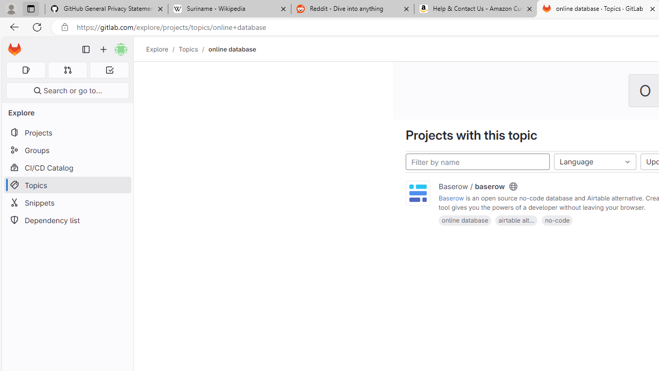 Image resolution: width=659 pixels, height=371 pixels. Describe the element at coordinates (232, 49) in the screenshot. I see `online database` at that location.